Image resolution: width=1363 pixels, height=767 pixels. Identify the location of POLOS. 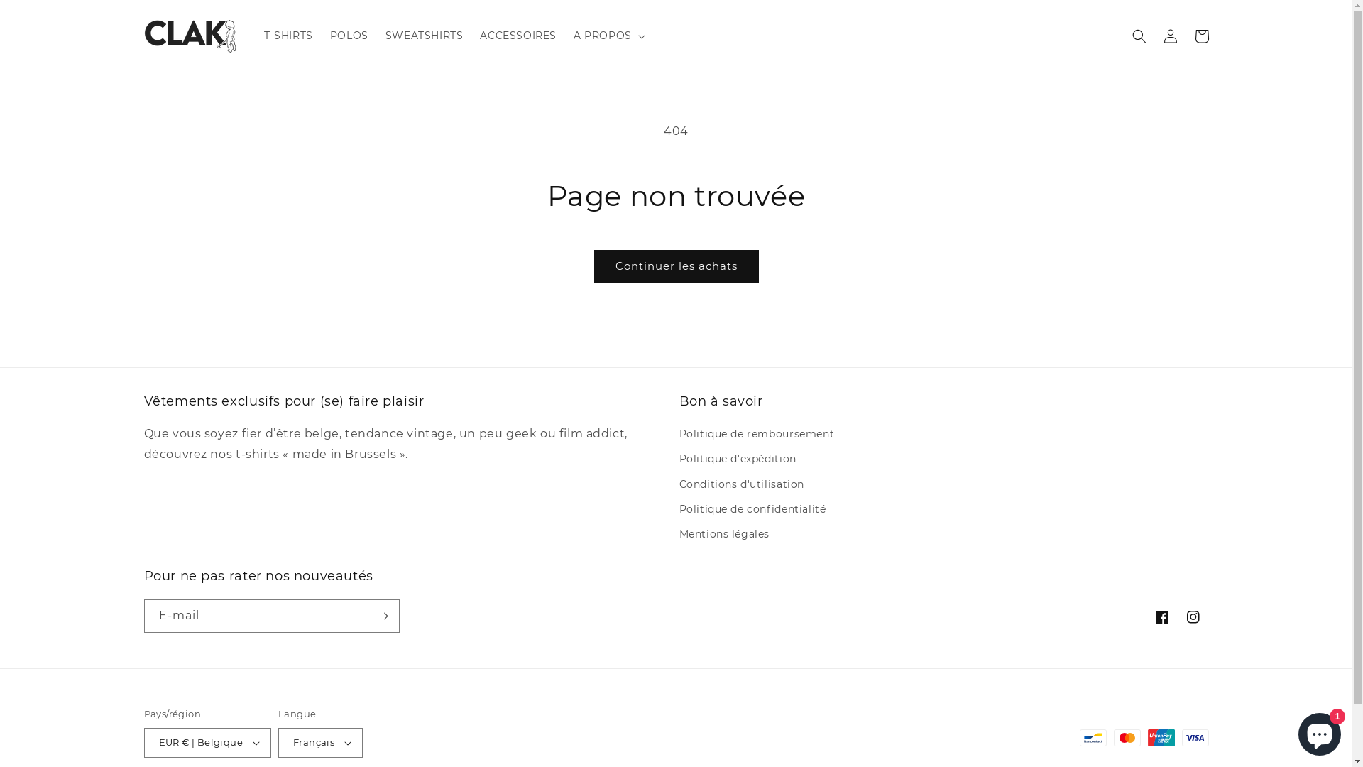
(349, 36).